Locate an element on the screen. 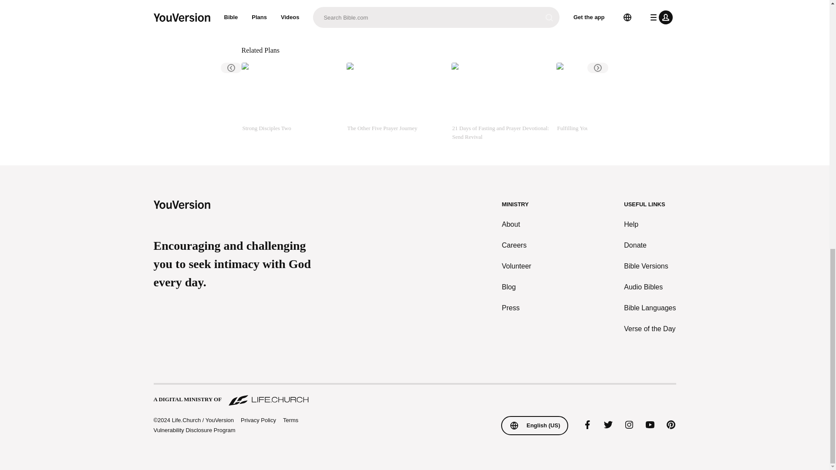  21 Days of Fasting and Prayer Devotional: Send Revival is located at coordinates (500, 102).